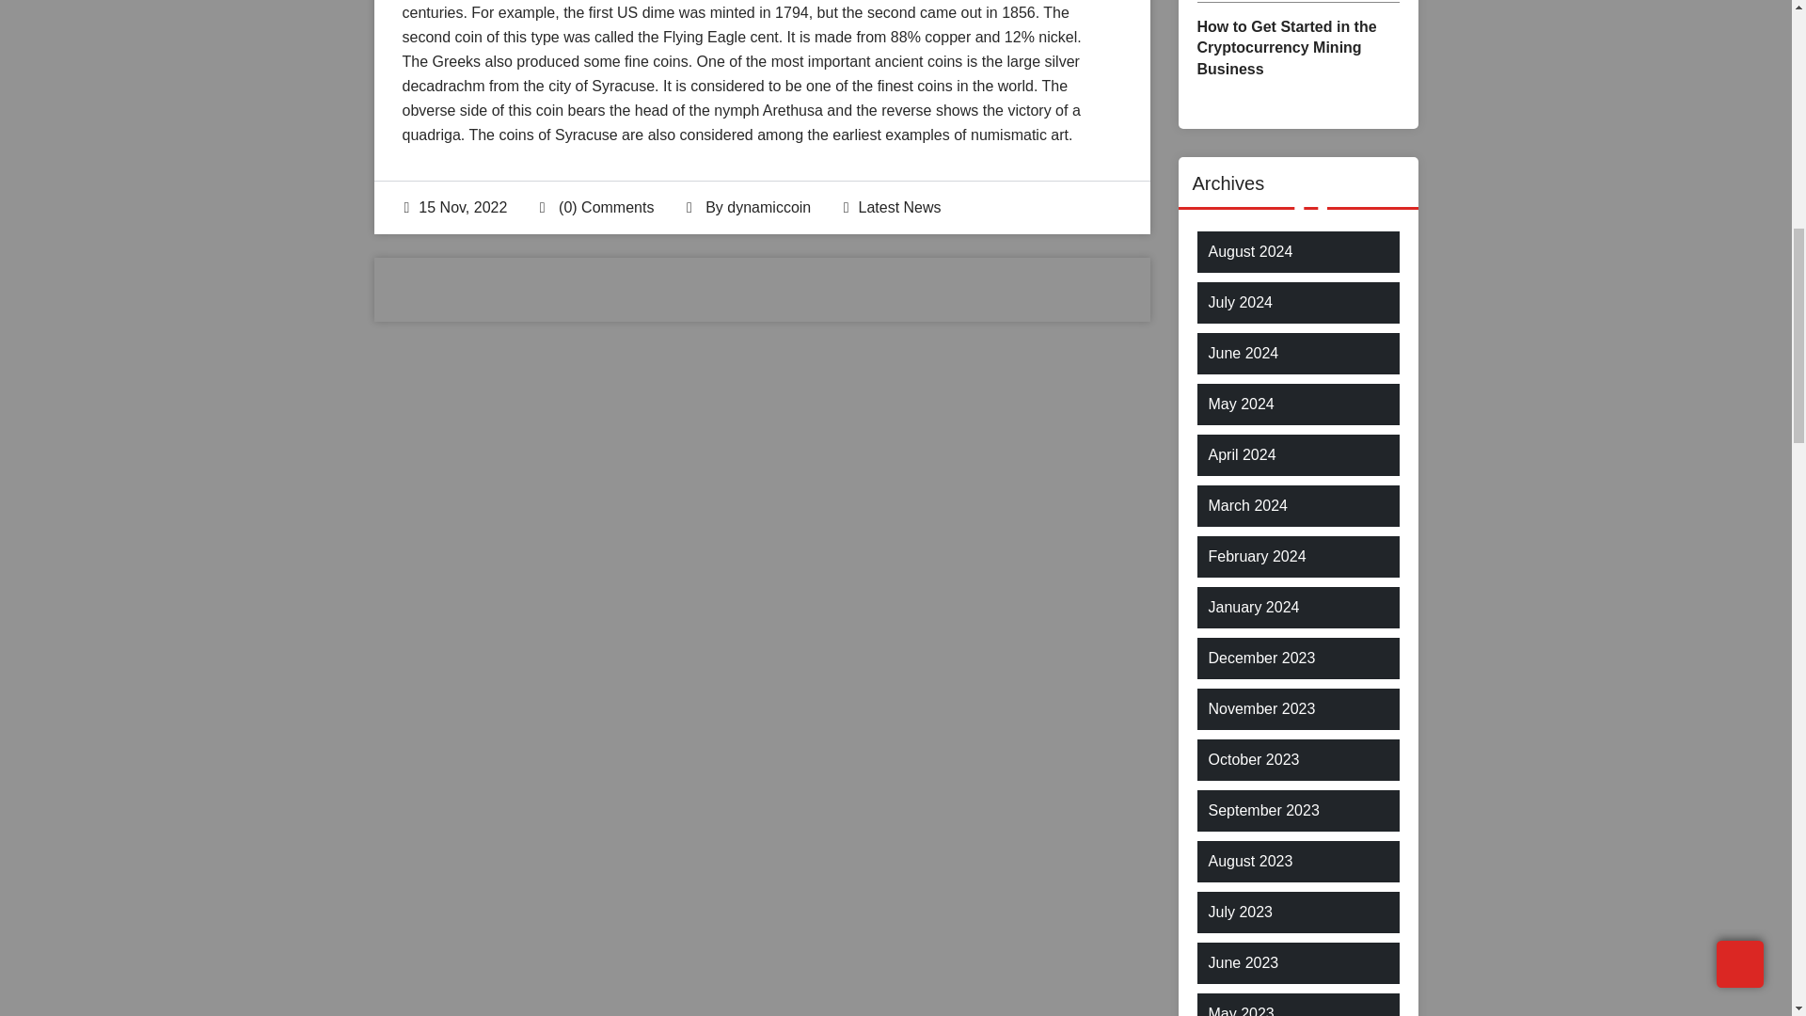 This screenshot has height=1016, width=1806. I want to click on How to Get Started in the Cryptocurrency Mining Business, so click(1296, 49).